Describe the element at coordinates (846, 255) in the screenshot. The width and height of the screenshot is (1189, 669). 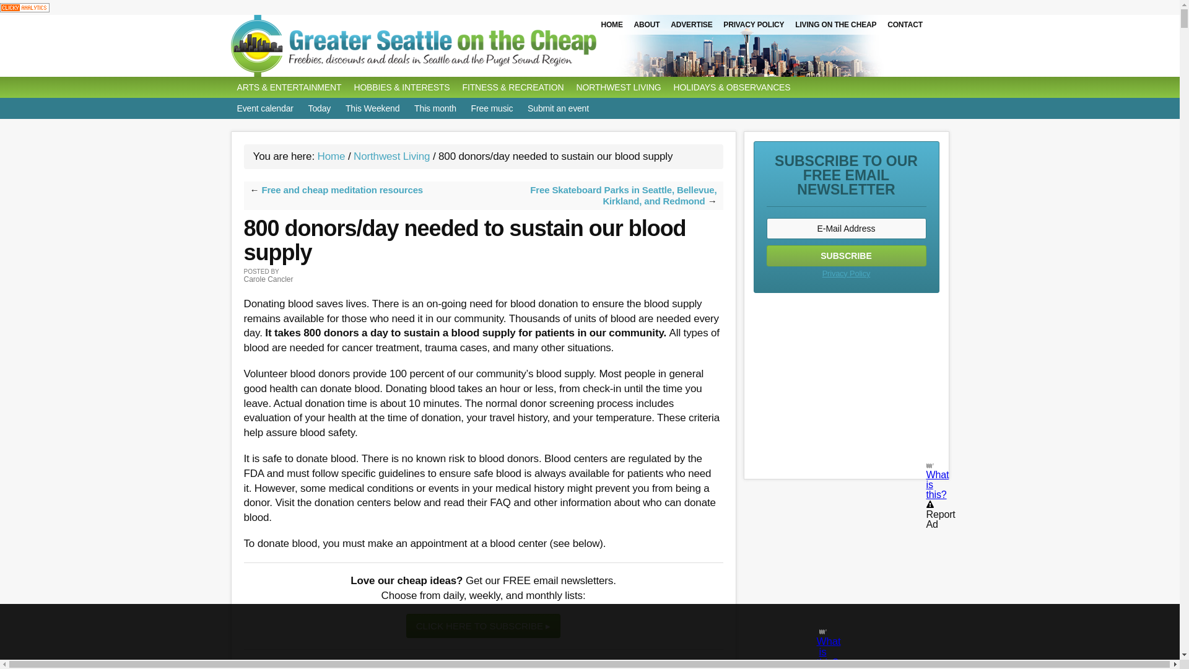
I see `Subscribe` at that location.